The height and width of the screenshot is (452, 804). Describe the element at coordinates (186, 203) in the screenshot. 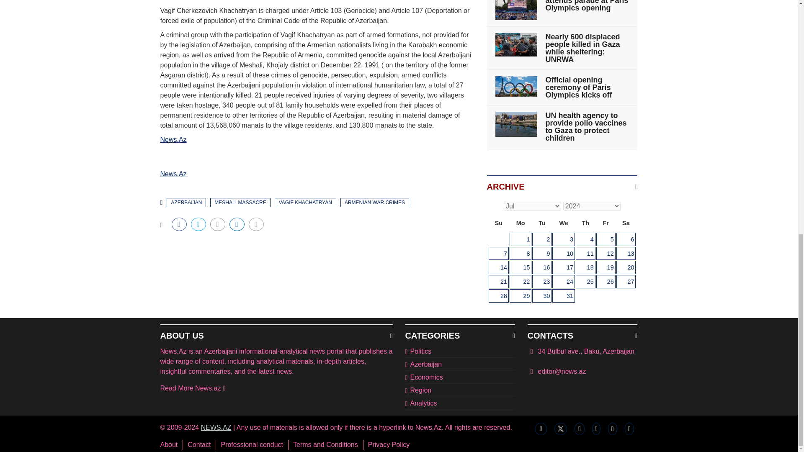

I see `AZERBAIJAN` at that location.